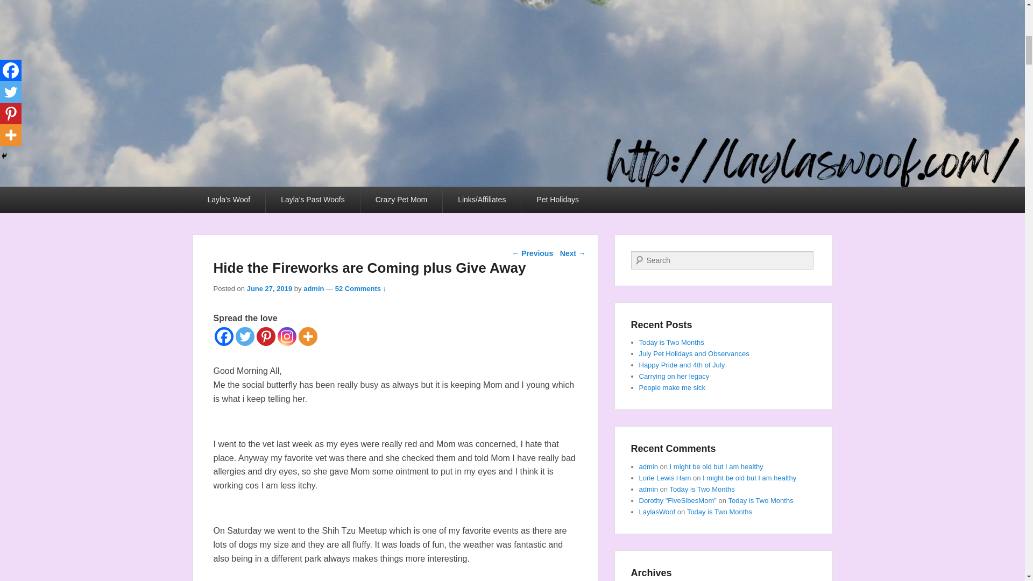  I want to click on Crazy Pet Mom, so click(401, 200).